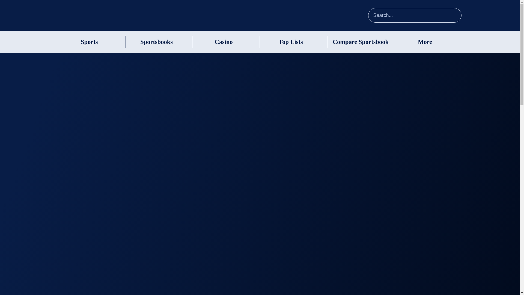 The image size is (524, 295). Describe the element at coordinates (89, 42) in the screenshot. I see `Sports` at that location.